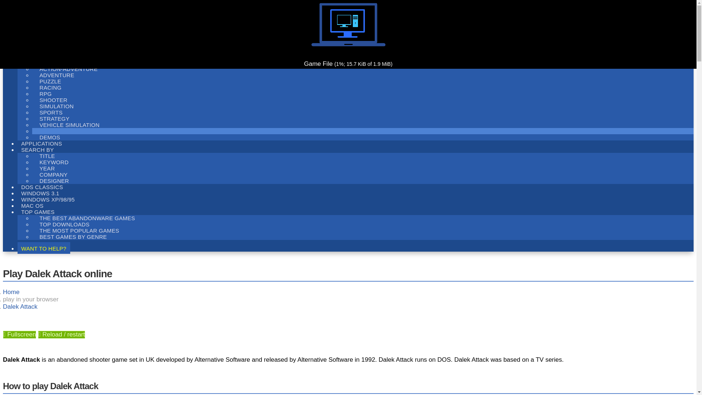 The width and height of the screenshot is (702, 395). What do you see at coordinates (50, 81) in the screenshot?
I see `PUZZLE` at bounding box center [50, 81].